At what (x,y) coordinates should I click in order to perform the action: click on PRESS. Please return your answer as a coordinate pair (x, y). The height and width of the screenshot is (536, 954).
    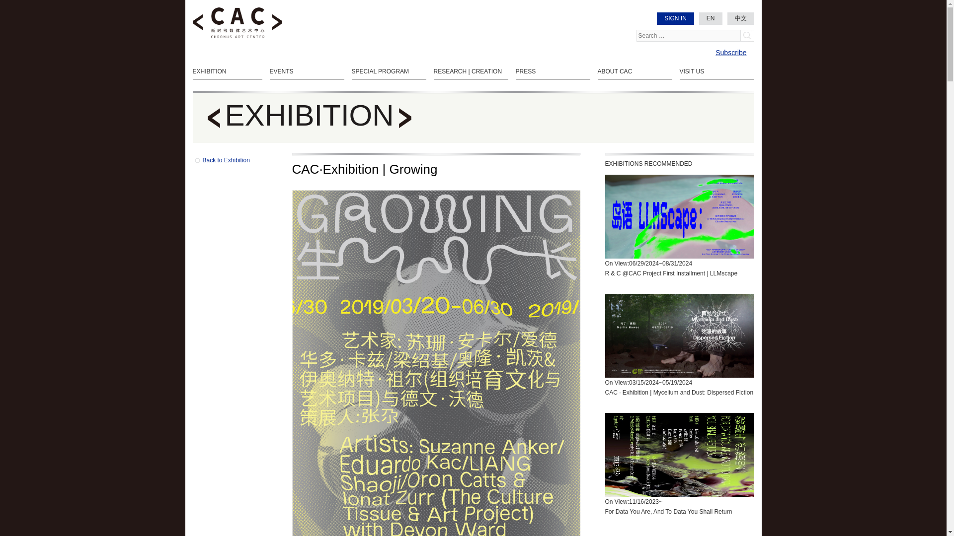
    Looking at the image, I should click on (553, 71).